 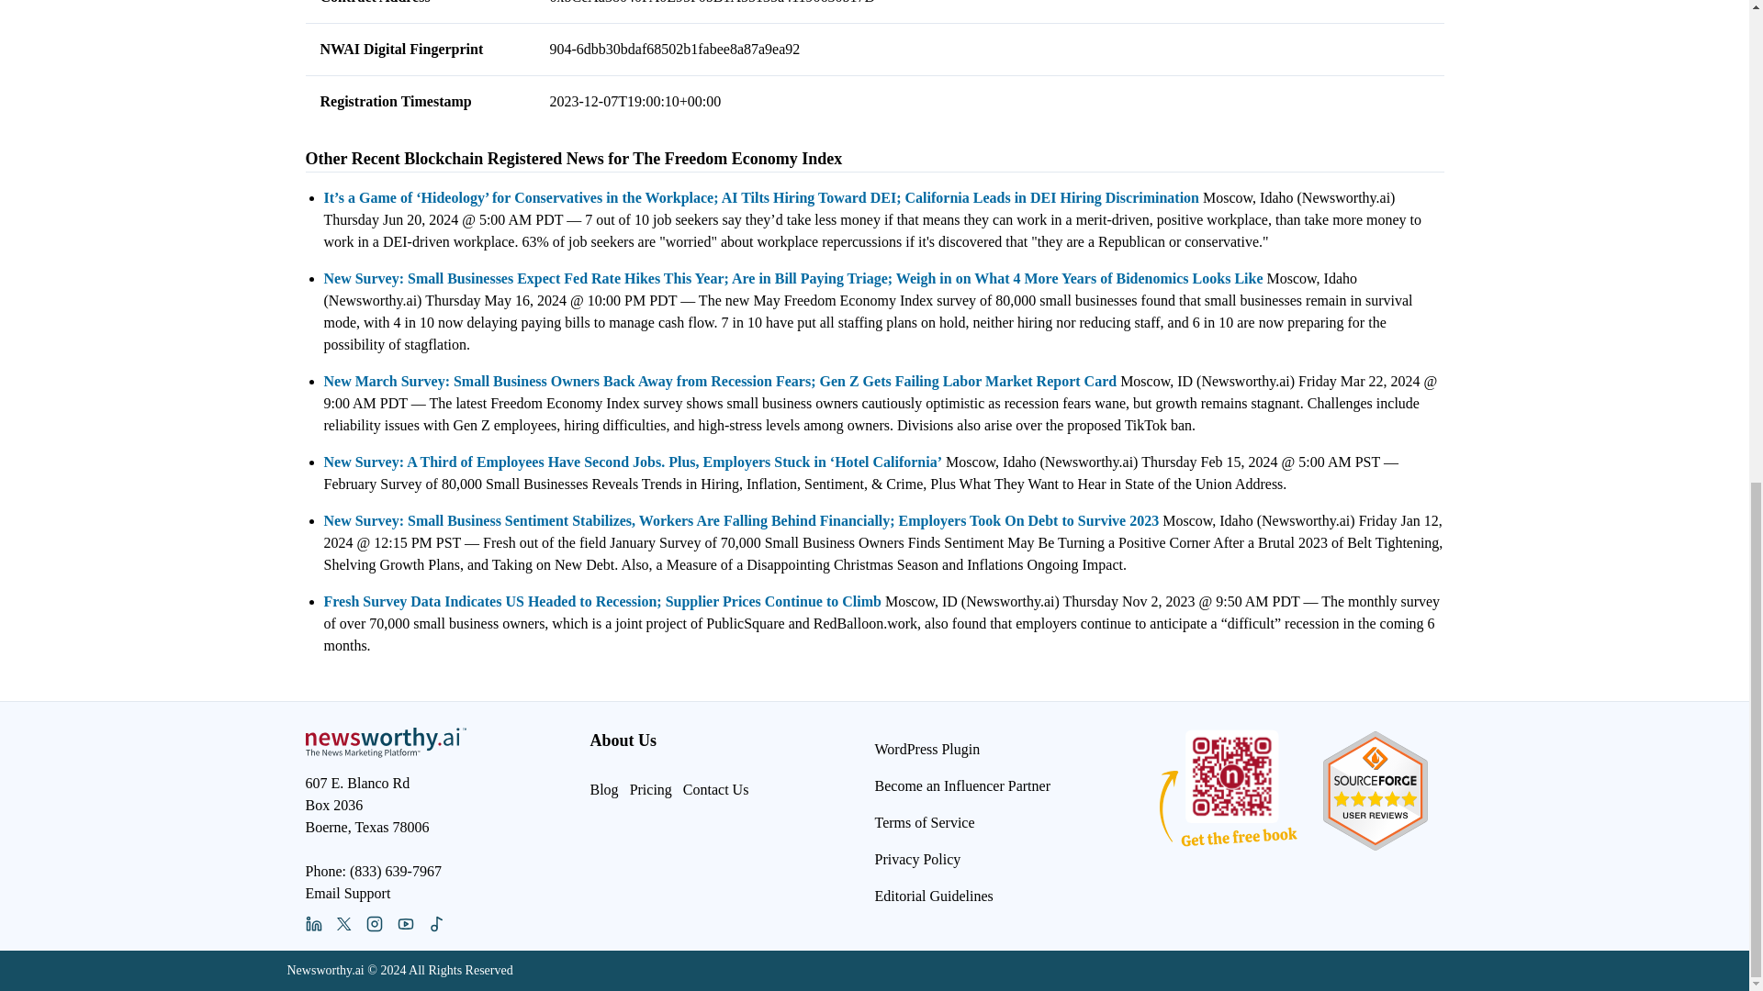 What do you see at coordinates (603, 789) in the screenshot?
I see `Blog` at bounding box center [603, 789].